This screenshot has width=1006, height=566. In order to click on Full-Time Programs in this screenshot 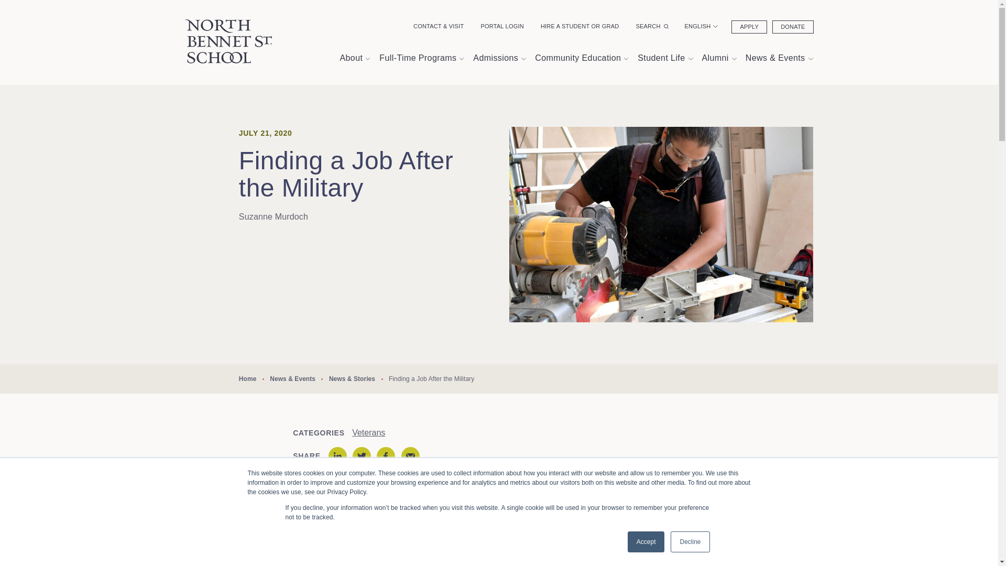, I will do `click(421, 59)`.